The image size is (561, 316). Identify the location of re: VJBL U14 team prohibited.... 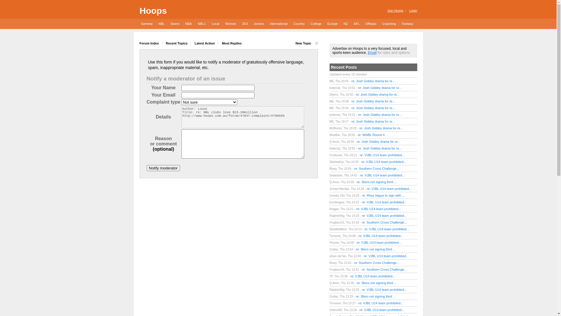
(382, 175).